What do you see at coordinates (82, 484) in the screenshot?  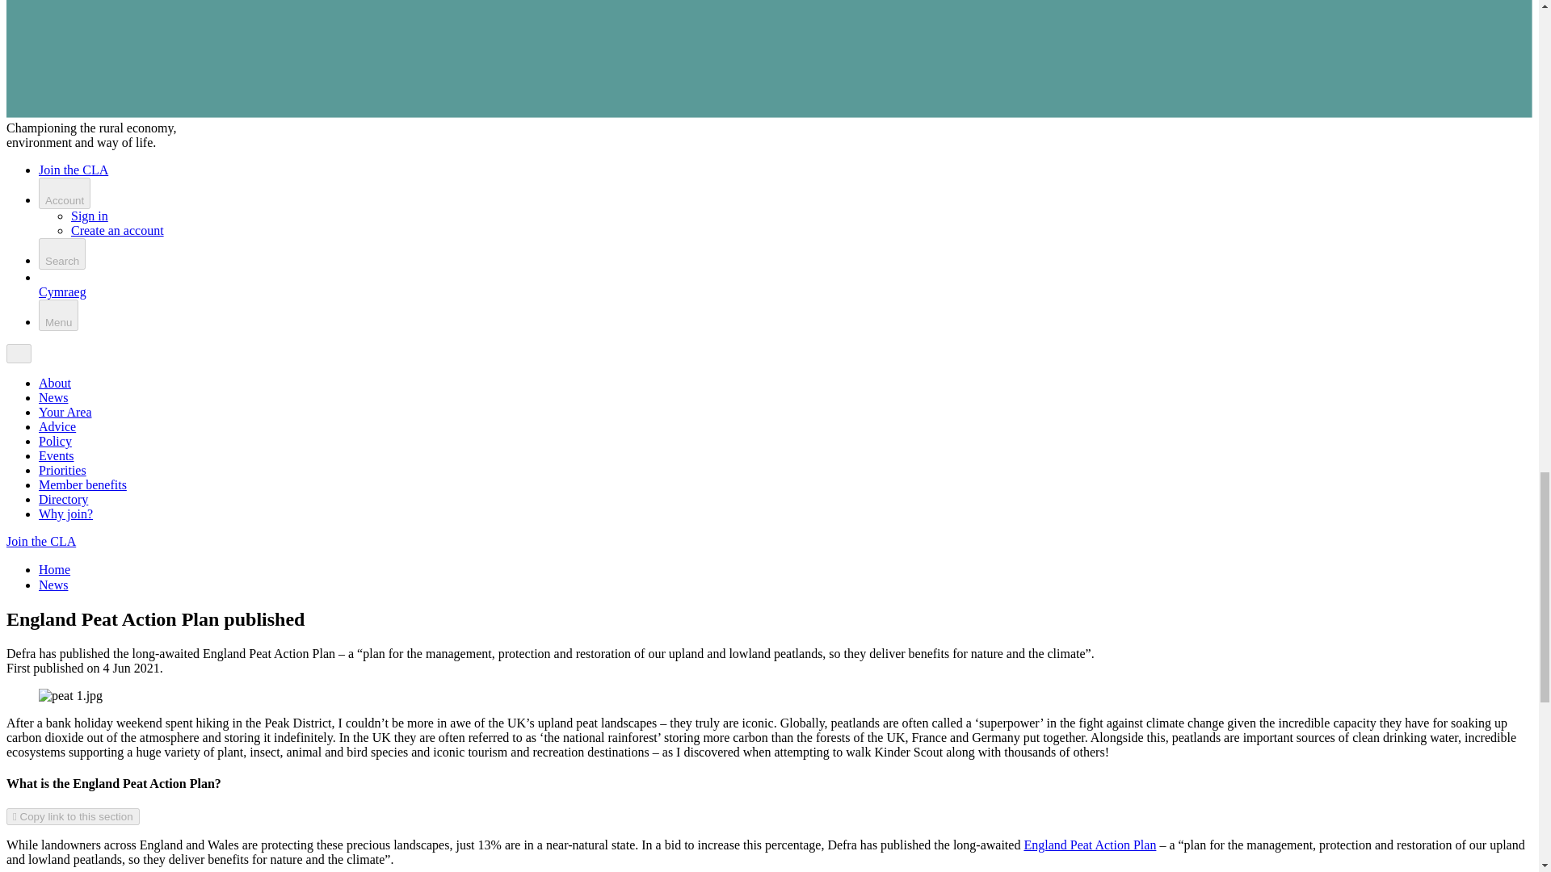 I see `Member benefits` at bounding box center [82, 484].